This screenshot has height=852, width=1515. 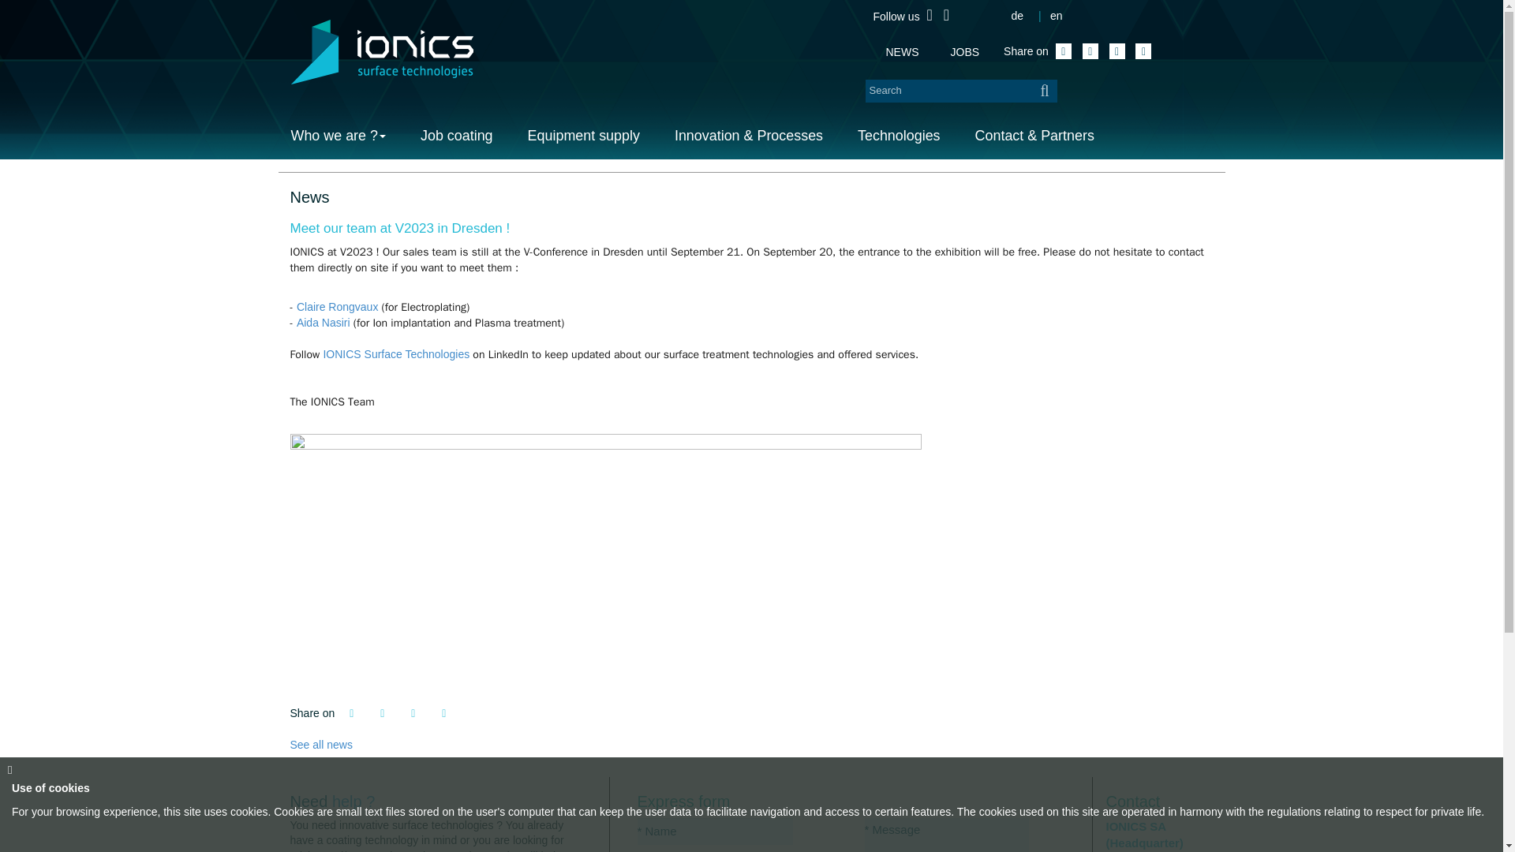 What do you see at coordinates (338, 307) in the screenshot?
I see `Claire Rongvaux` at bounding box center [338, 307].